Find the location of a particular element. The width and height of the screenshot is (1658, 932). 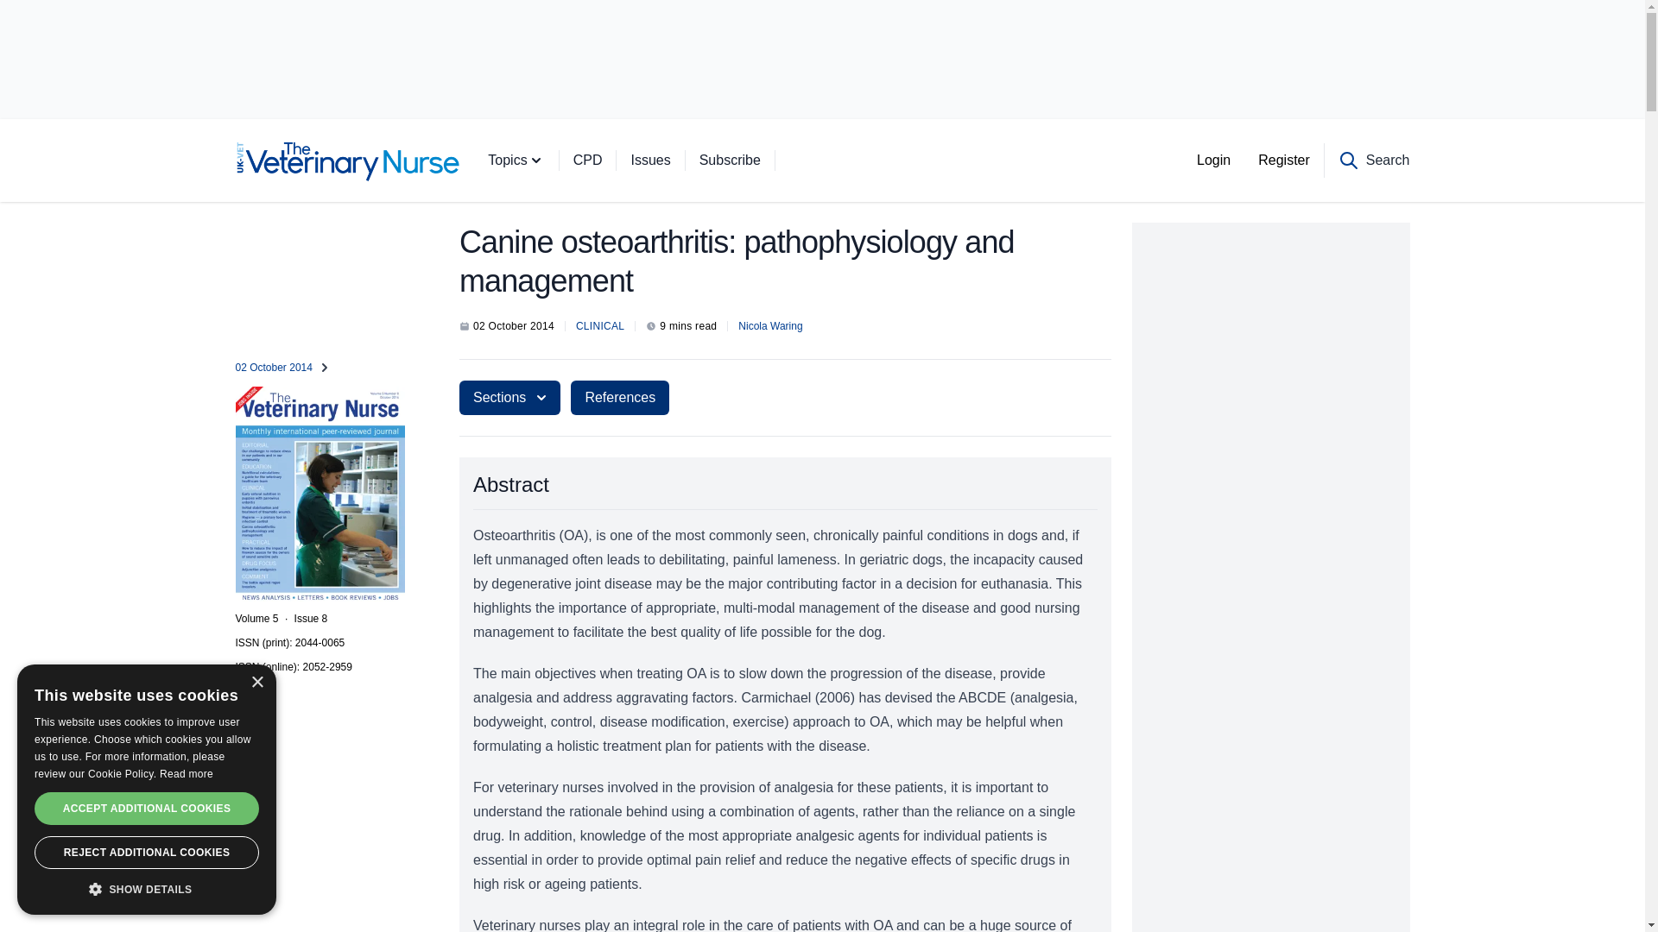

CPD is located at coordinates (603, 161).